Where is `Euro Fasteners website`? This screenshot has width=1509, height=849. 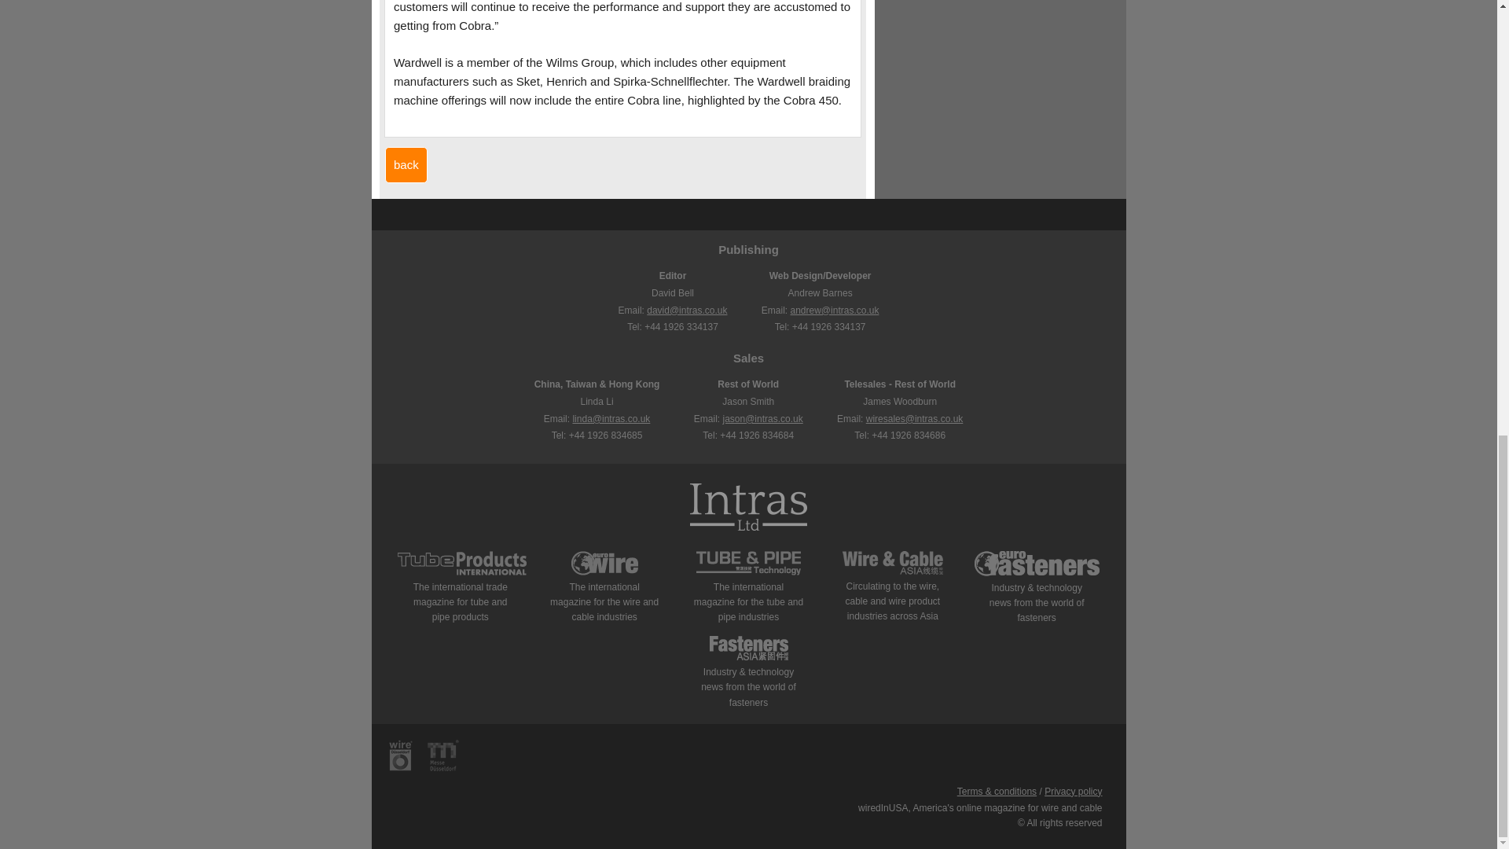 Euro Fasteners website is located at coordinates (1037, 572).